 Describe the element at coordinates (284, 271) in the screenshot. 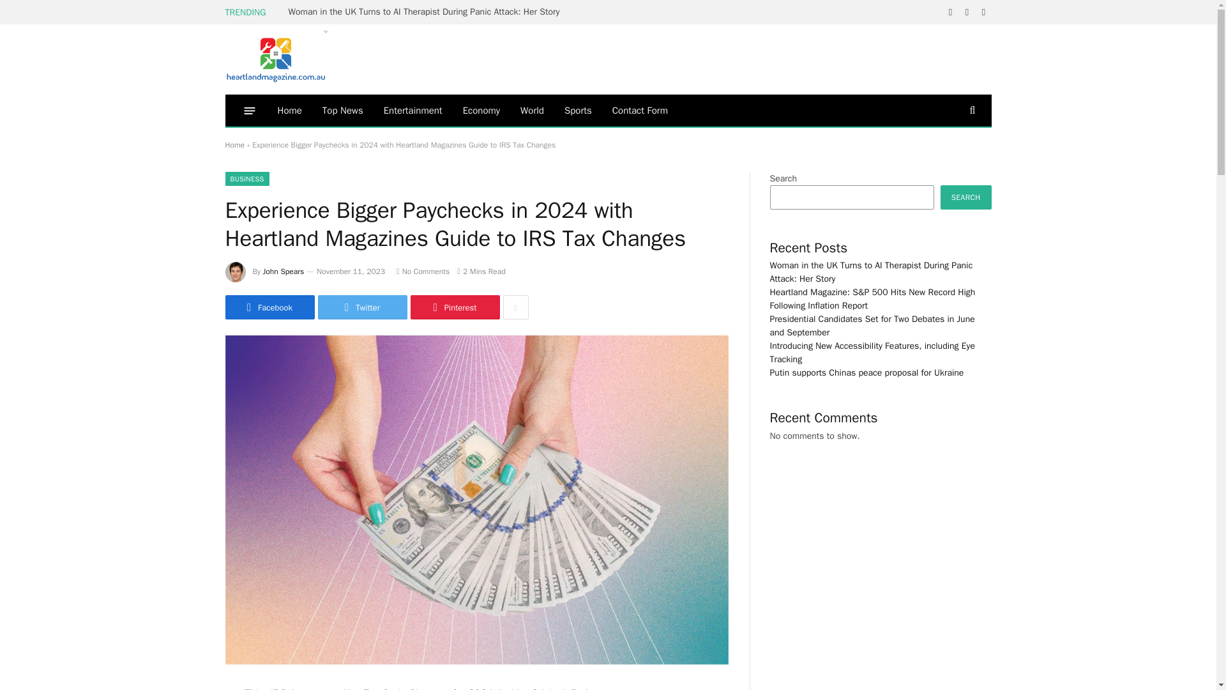

I see `John Spears` at that location.